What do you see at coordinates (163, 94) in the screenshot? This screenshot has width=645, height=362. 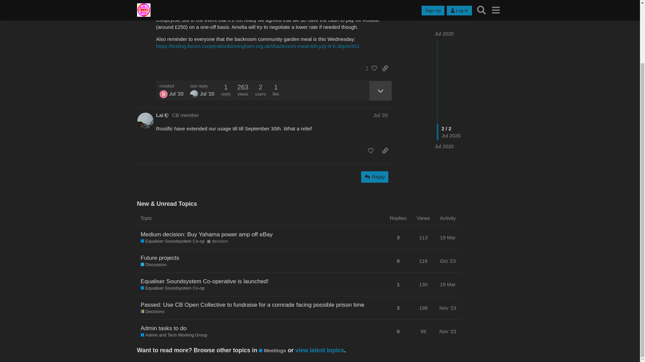 I see `ben` at bounding box center [163, 94].